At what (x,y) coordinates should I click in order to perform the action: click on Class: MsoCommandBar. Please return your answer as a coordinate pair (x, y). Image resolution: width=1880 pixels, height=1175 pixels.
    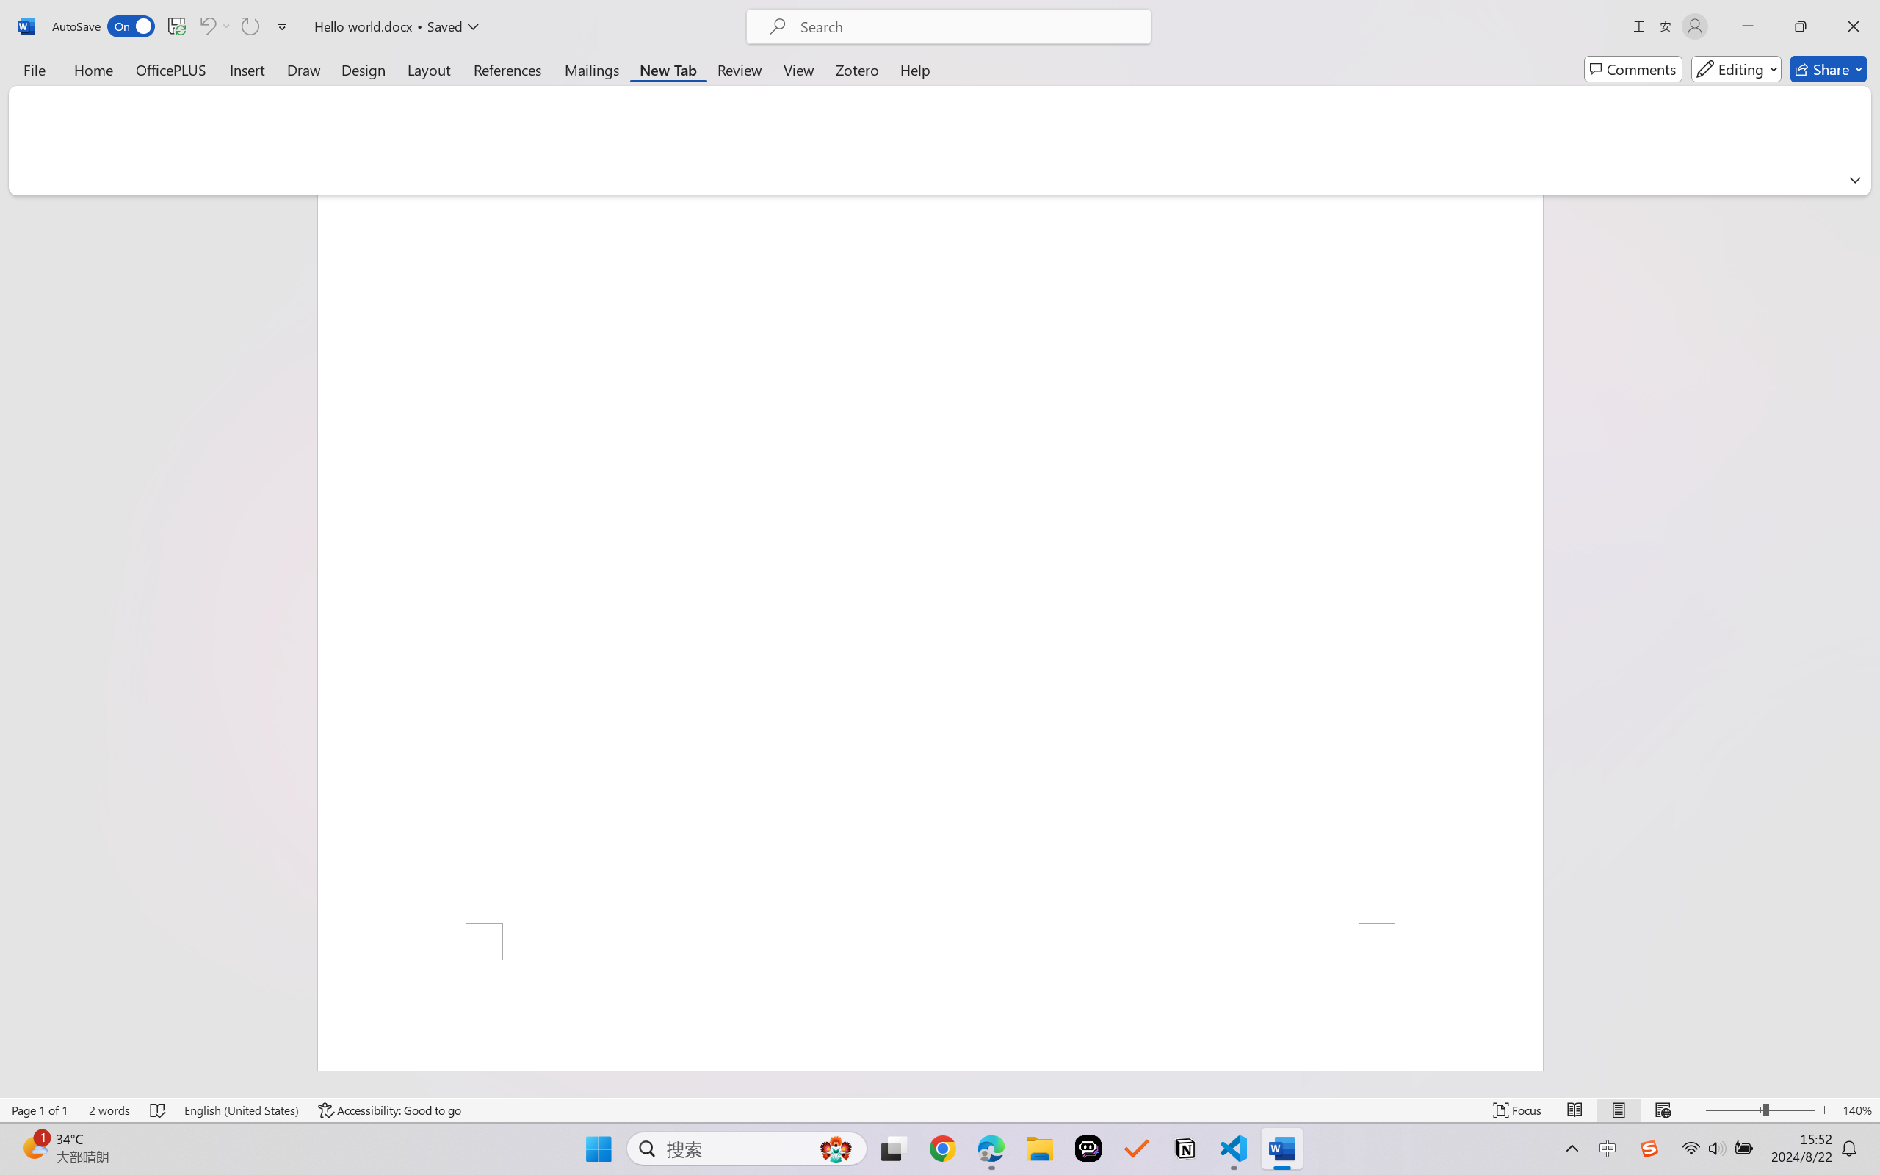
    Looking at the image, I should click on (940, 1110).